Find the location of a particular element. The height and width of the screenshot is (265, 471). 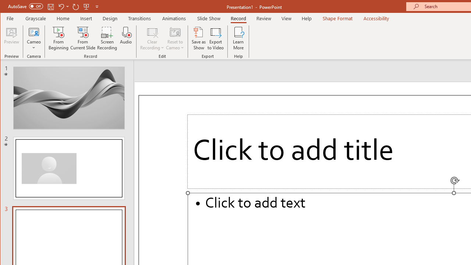

Help is located at coordinates (307, 18).